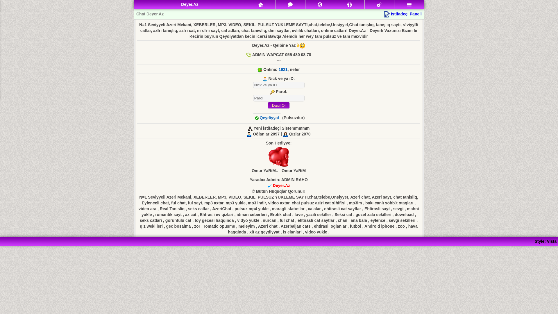 The width and height of the screenshot is (558, 314). Describe the element at coordinates (291, 4) in the screenshot. I see `Mesajlar` at that location.